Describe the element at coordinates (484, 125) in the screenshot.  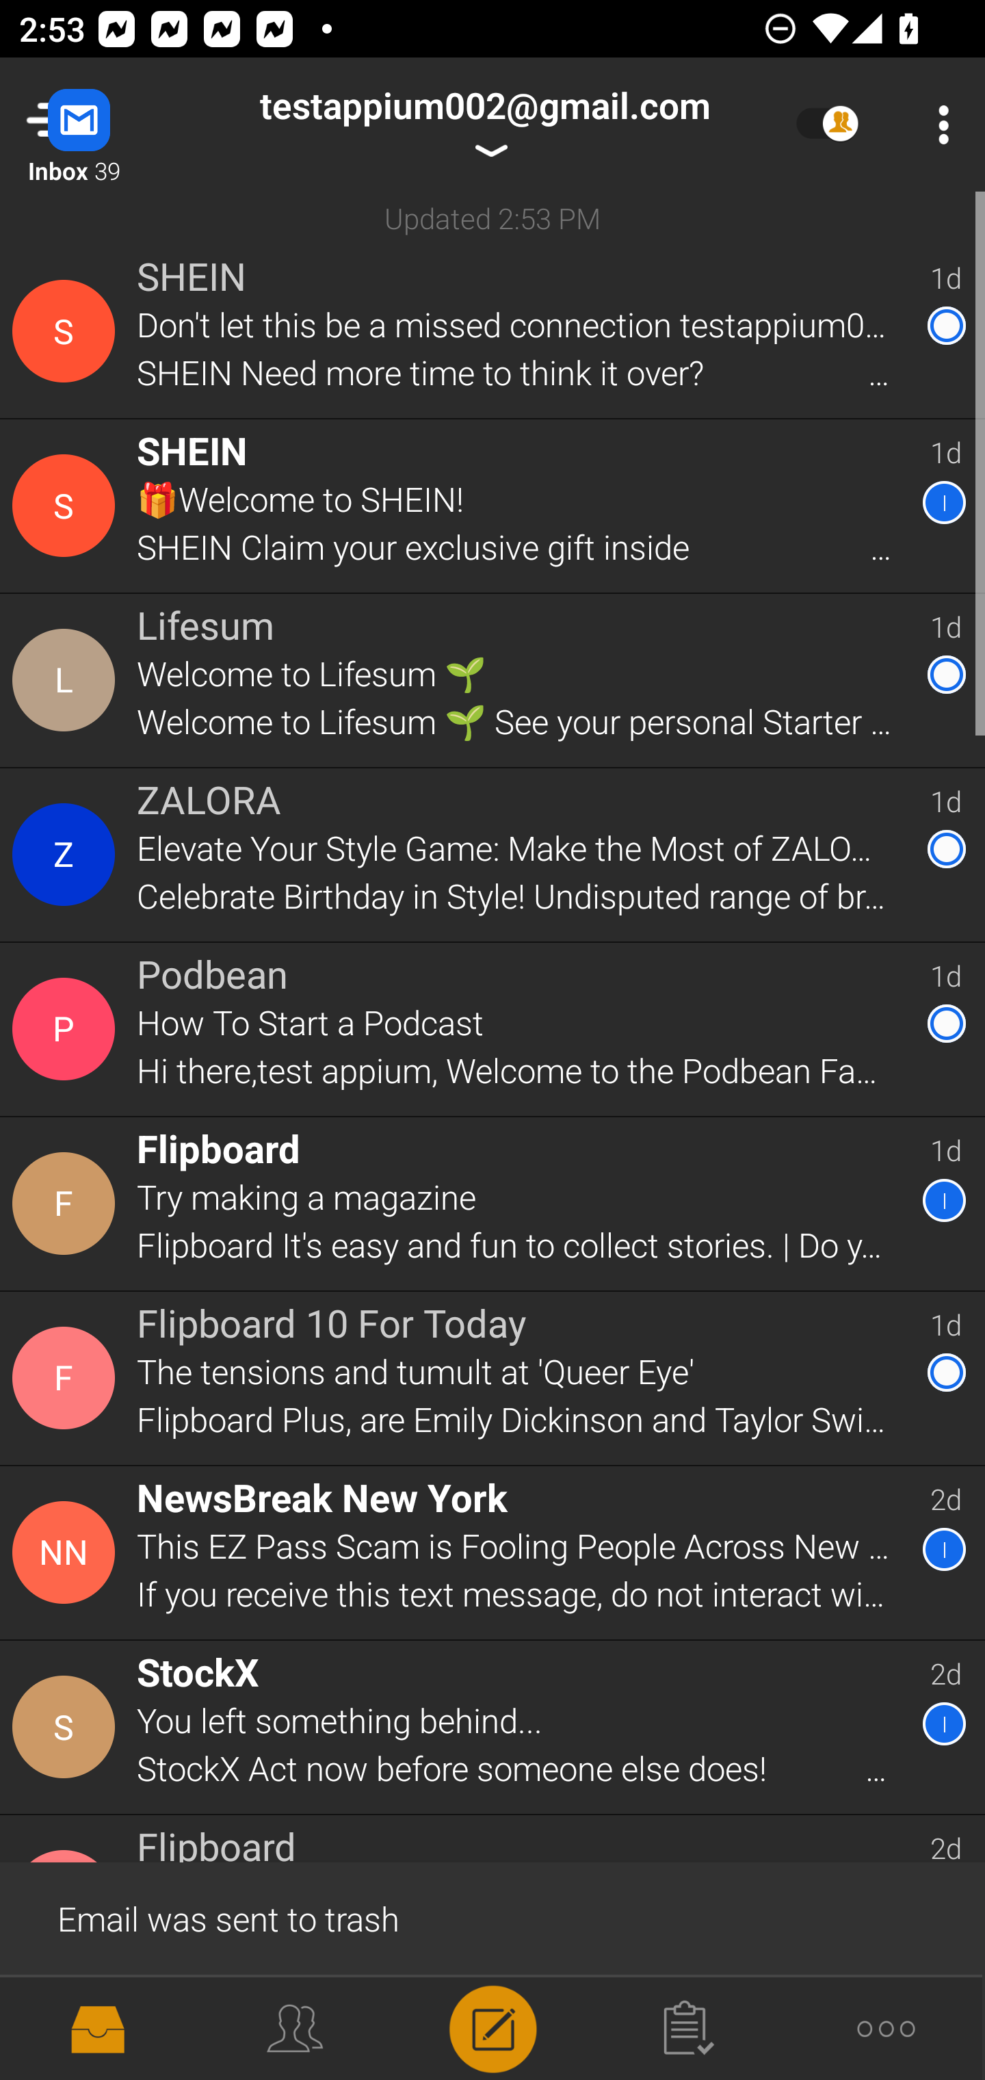
I see `testappium002@gmail.com` at that location.